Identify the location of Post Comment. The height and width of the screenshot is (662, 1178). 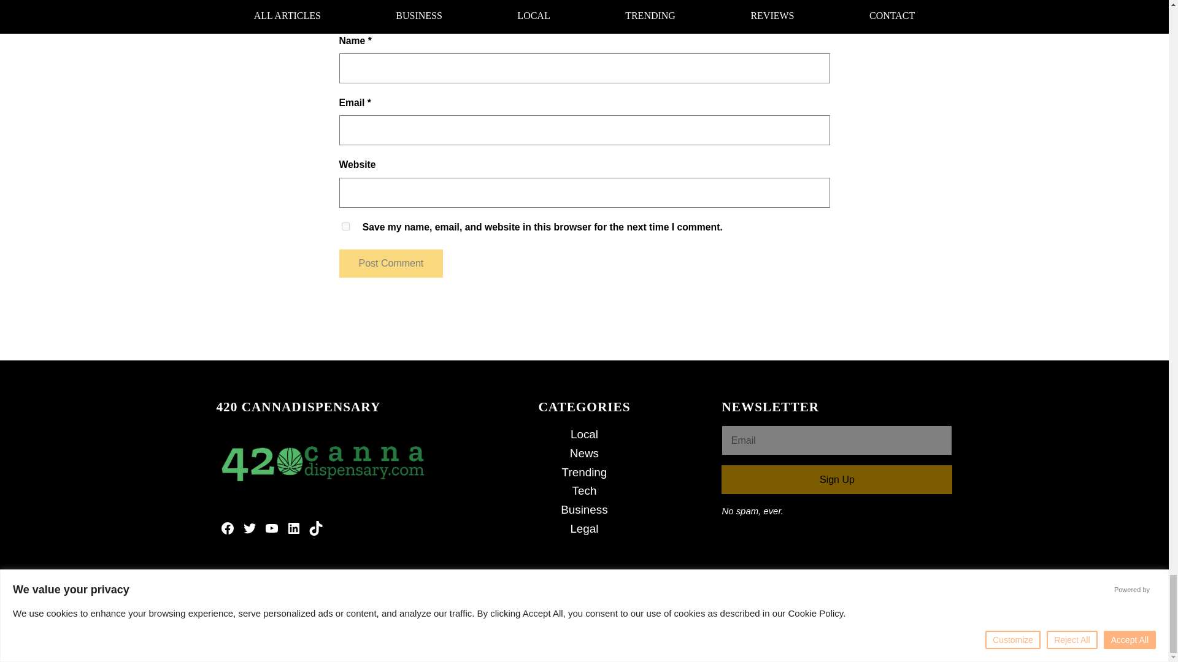
(390, 264).